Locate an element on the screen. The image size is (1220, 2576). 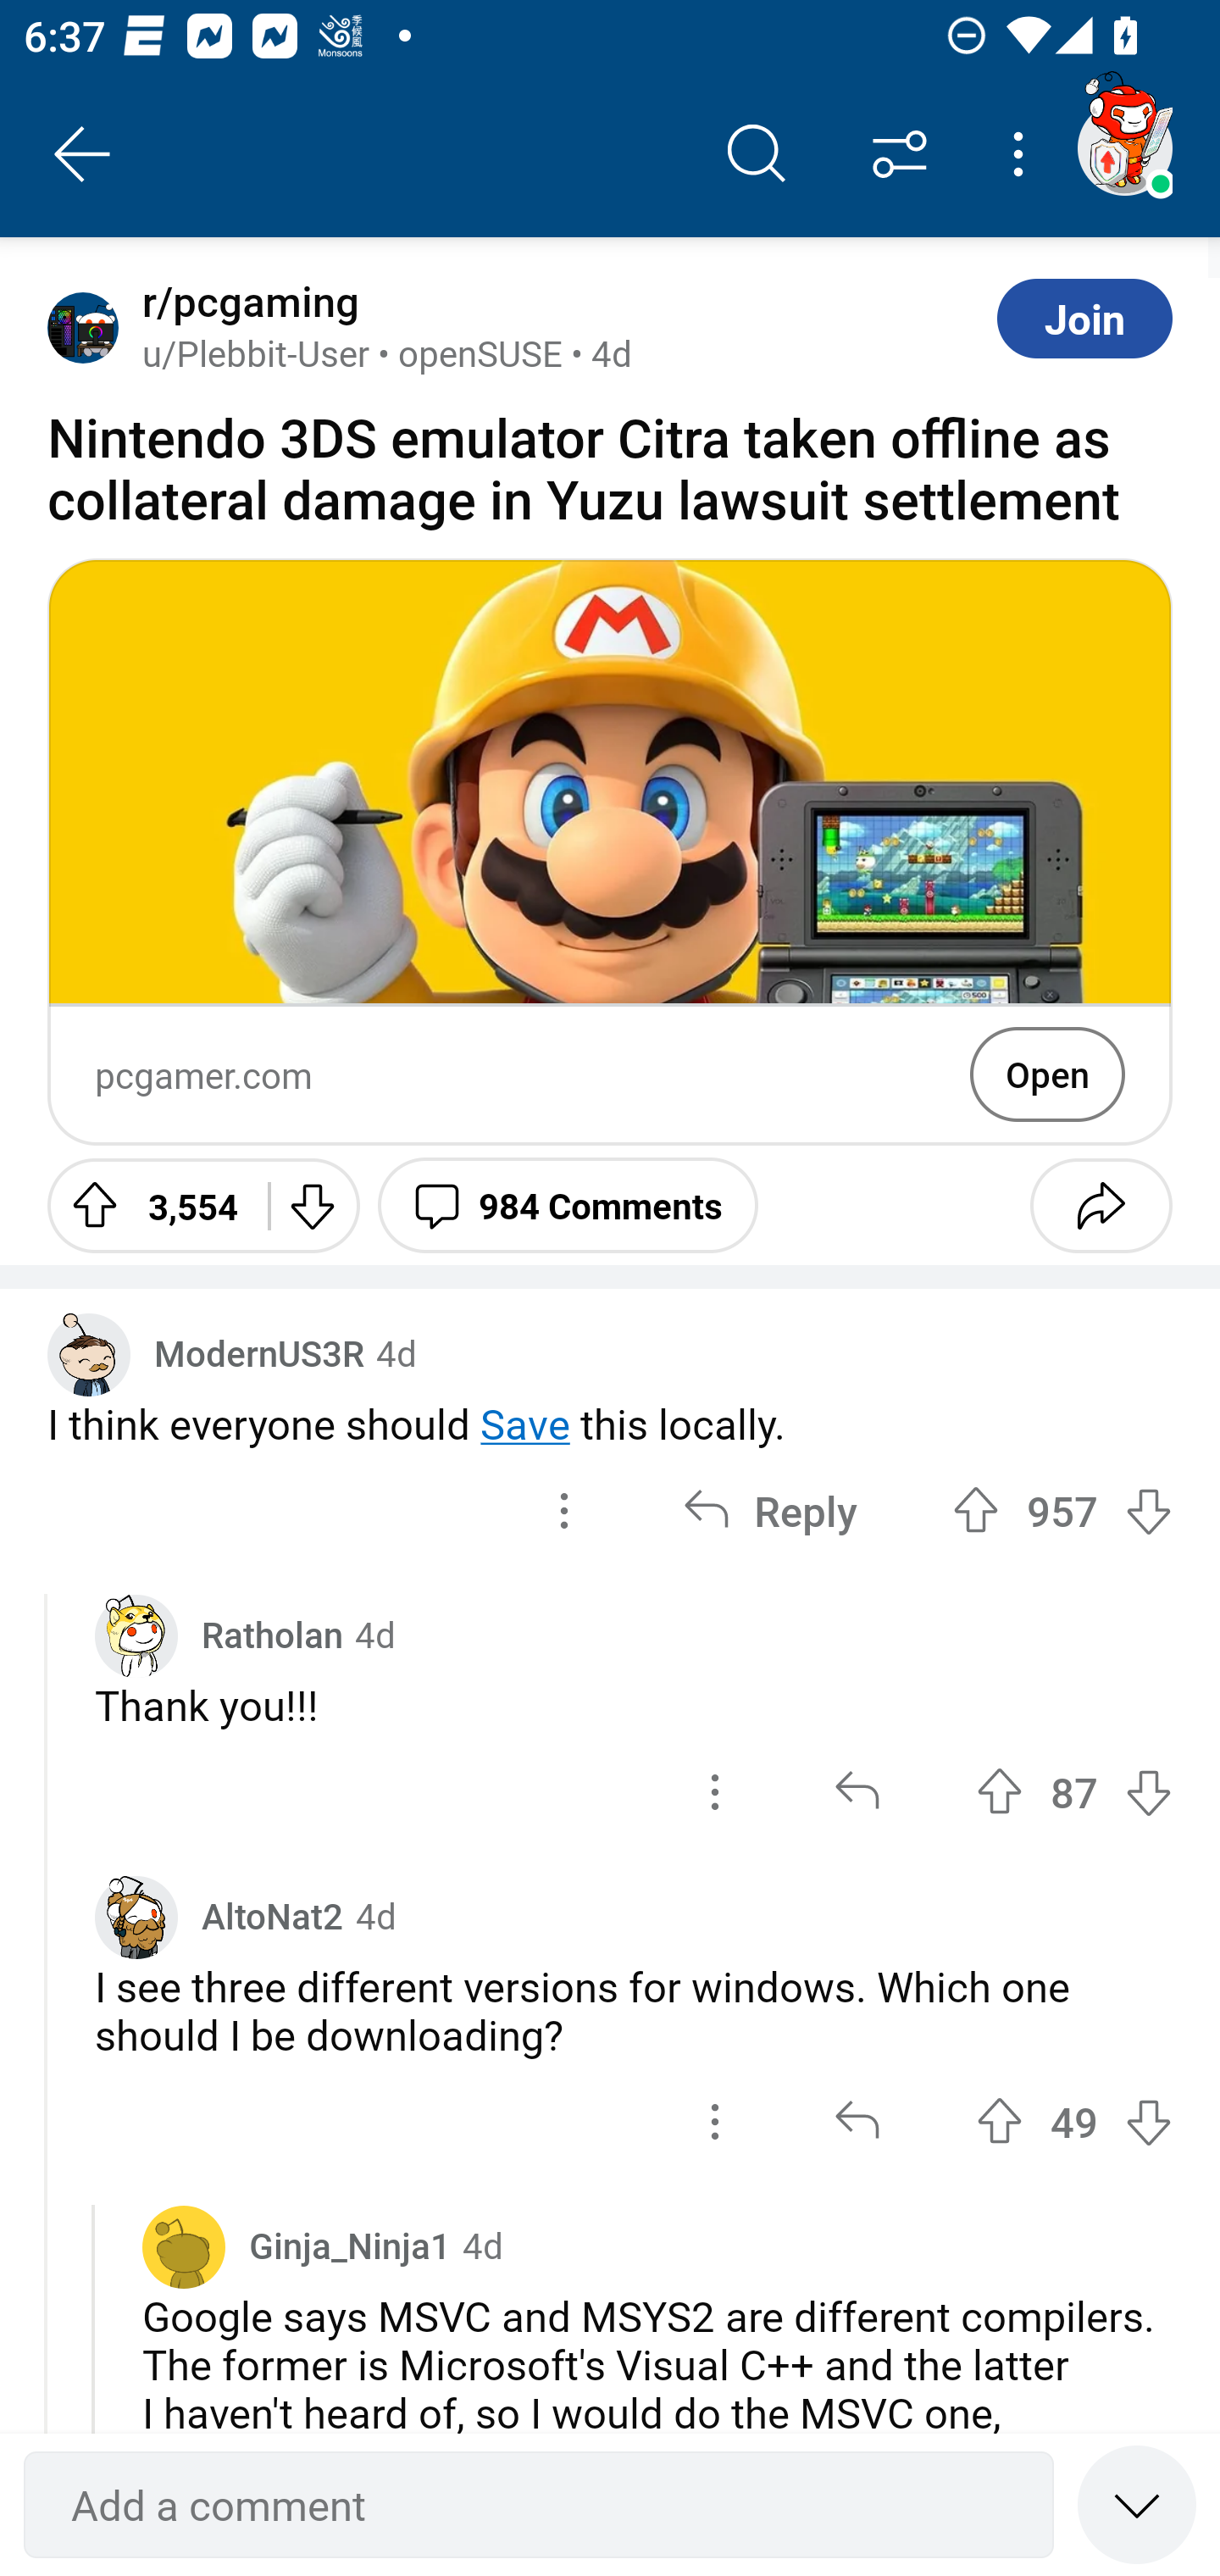
Share is located at coordinates (1101, 1205).